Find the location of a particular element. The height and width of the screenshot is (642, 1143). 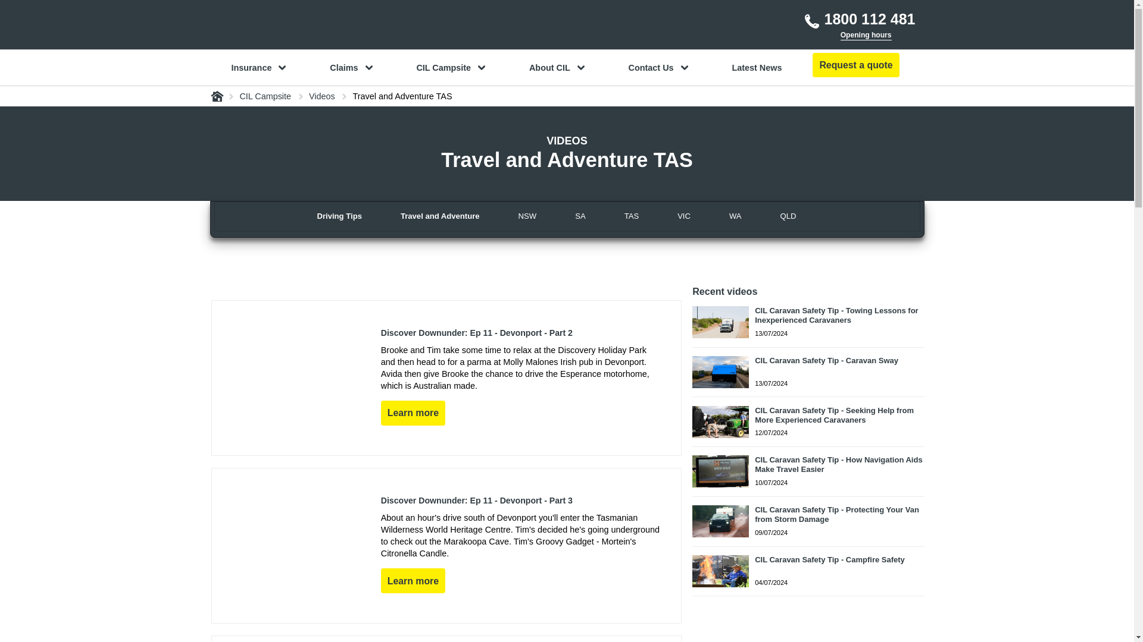

Claims is located at coordinates (351, 68).